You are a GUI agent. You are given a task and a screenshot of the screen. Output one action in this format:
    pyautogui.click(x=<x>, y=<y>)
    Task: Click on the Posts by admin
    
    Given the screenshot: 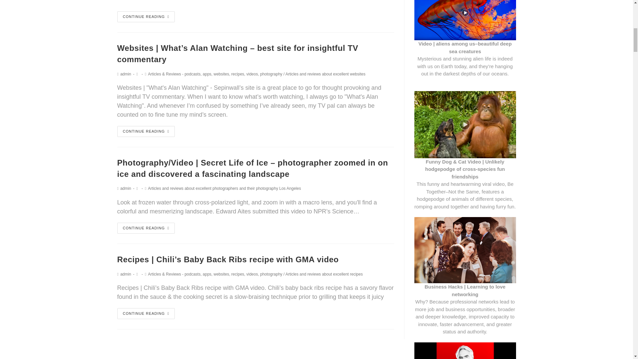 What is the action you would take?
    pyautogui.click(x=126, y=188)
    